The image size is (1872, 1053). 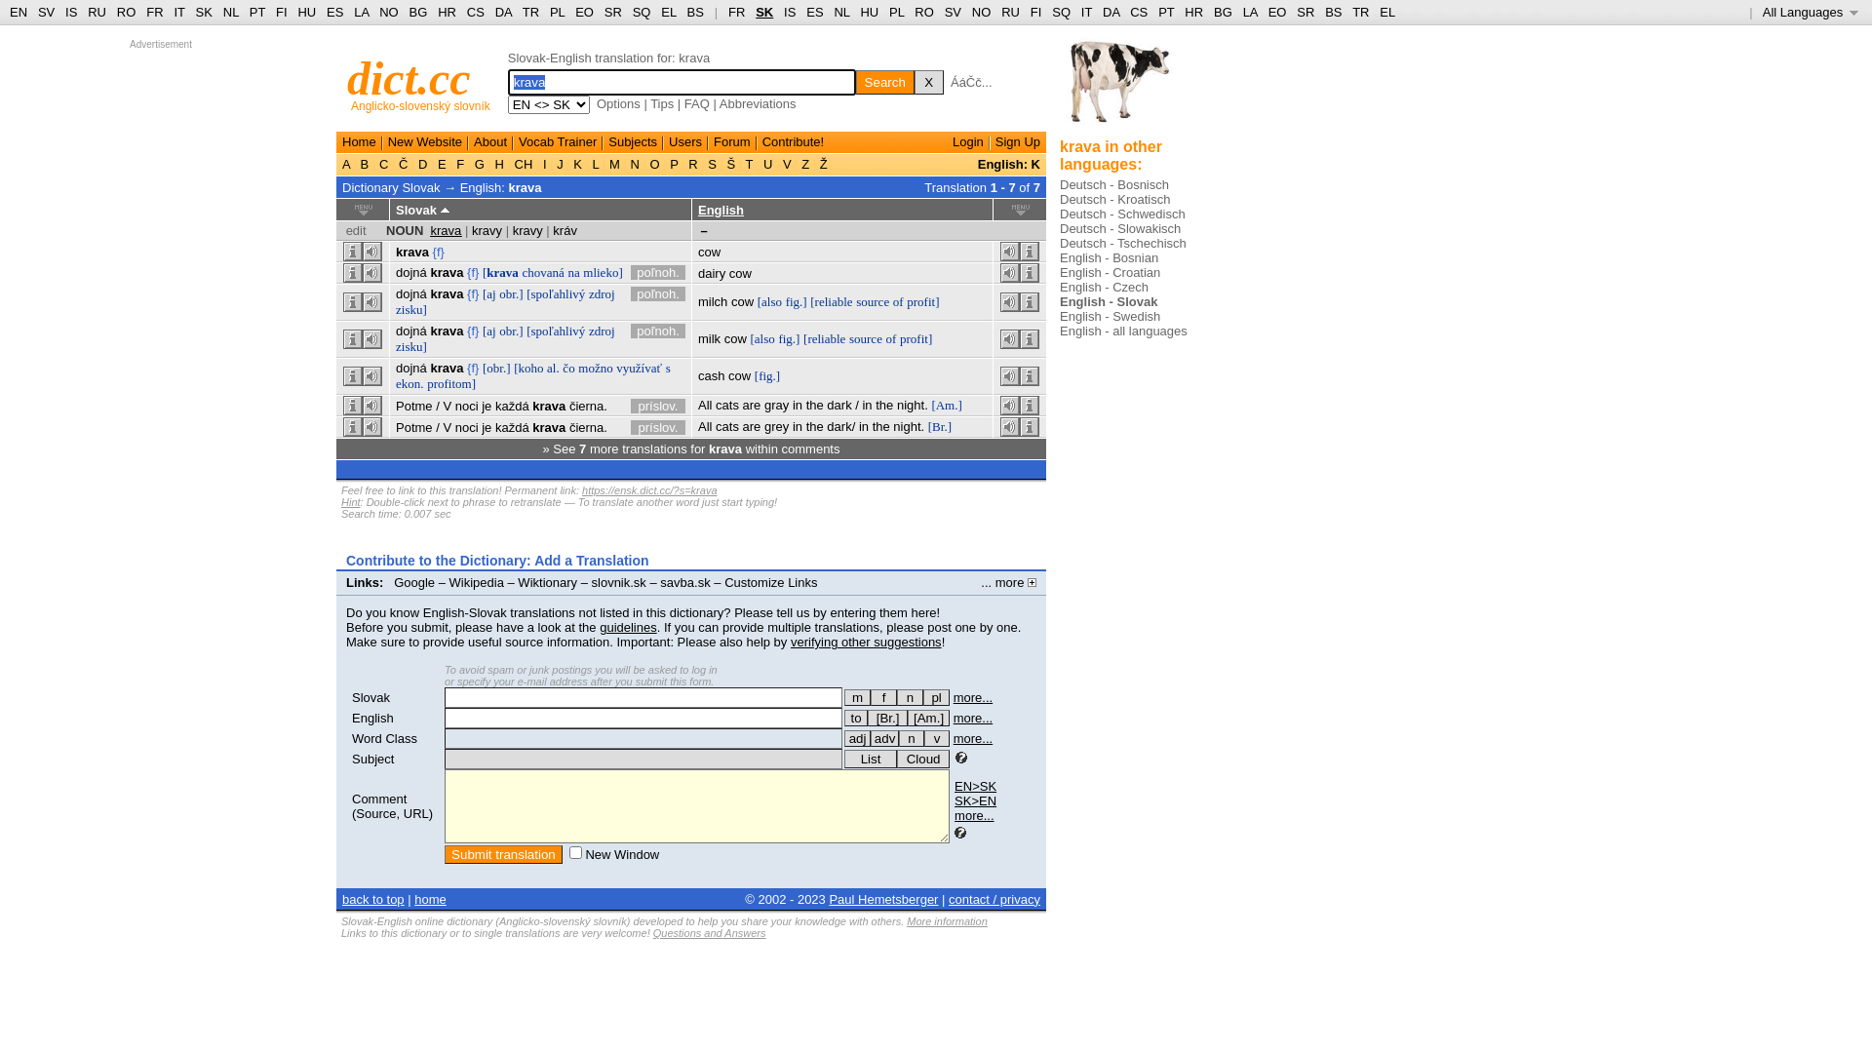 I want to click on night., so click(x=913, y=406).